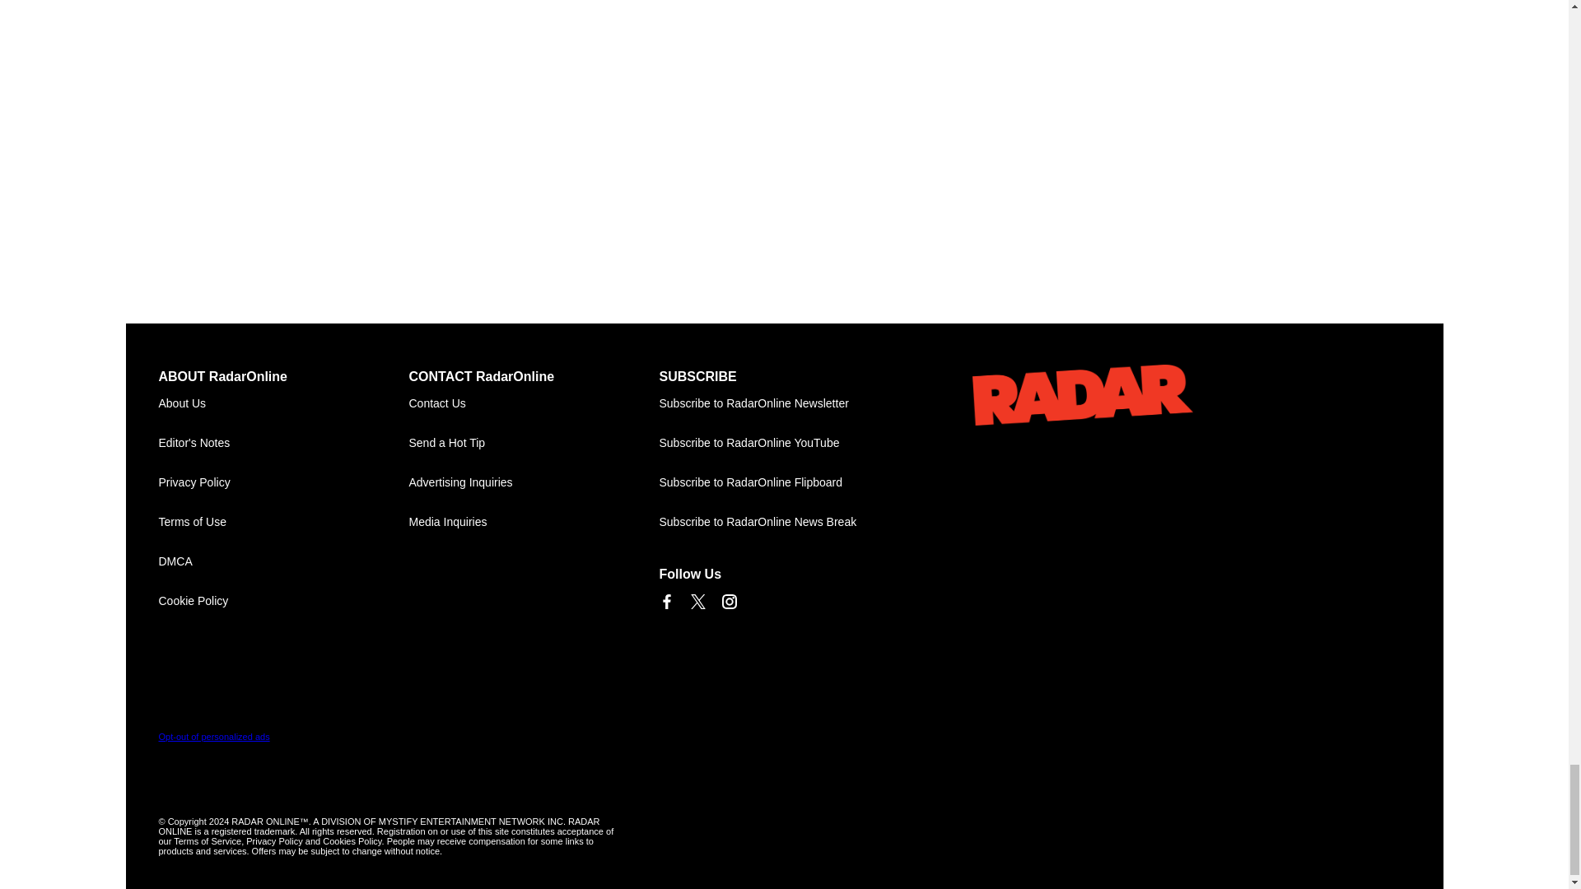 The width and height of the screenshot is (1581, 889). What do you see at coordinates (665, 601) in the screenshot?
I see `Link to Facebook` at bounding box center [665, 601].